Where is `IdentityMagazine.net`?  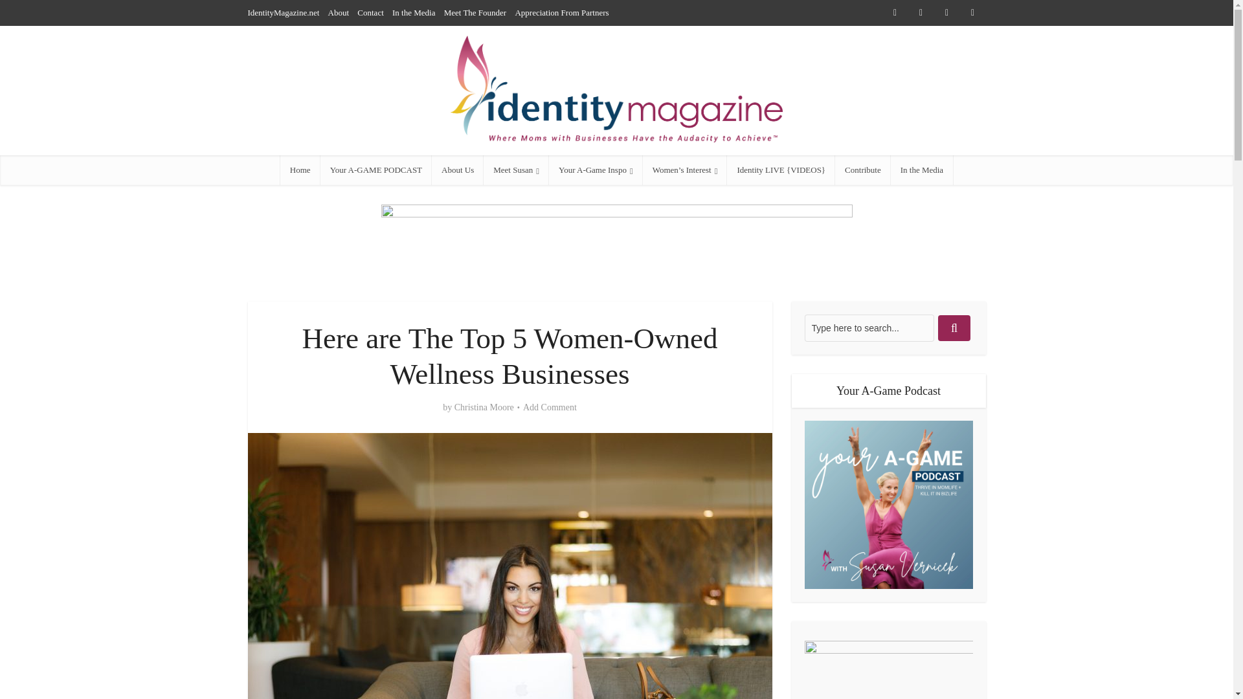 IdentityMagazine.net is located at coordinates (284, 12).